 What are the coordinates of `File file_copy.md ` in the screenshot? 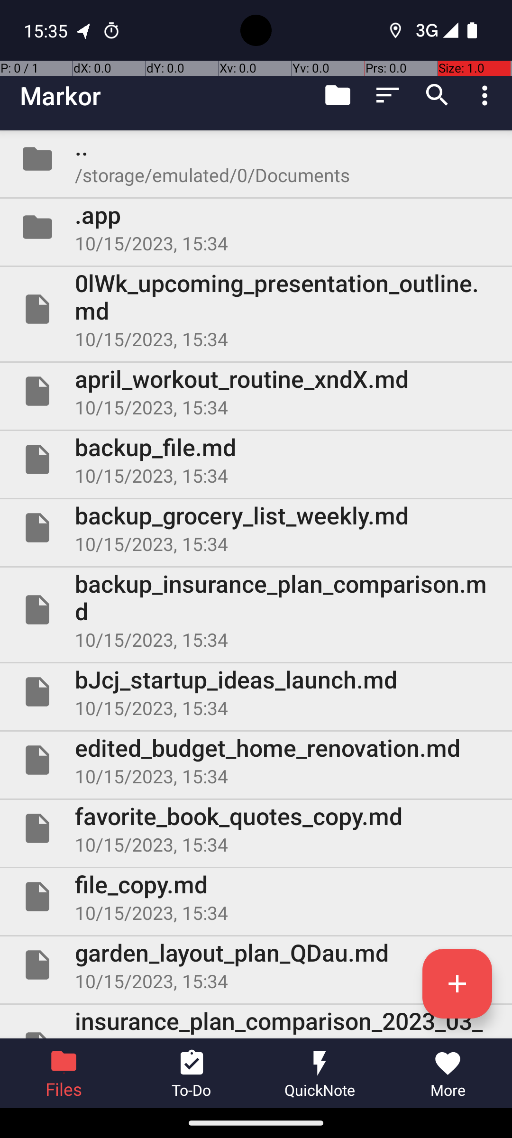 It's located at (256, 897).